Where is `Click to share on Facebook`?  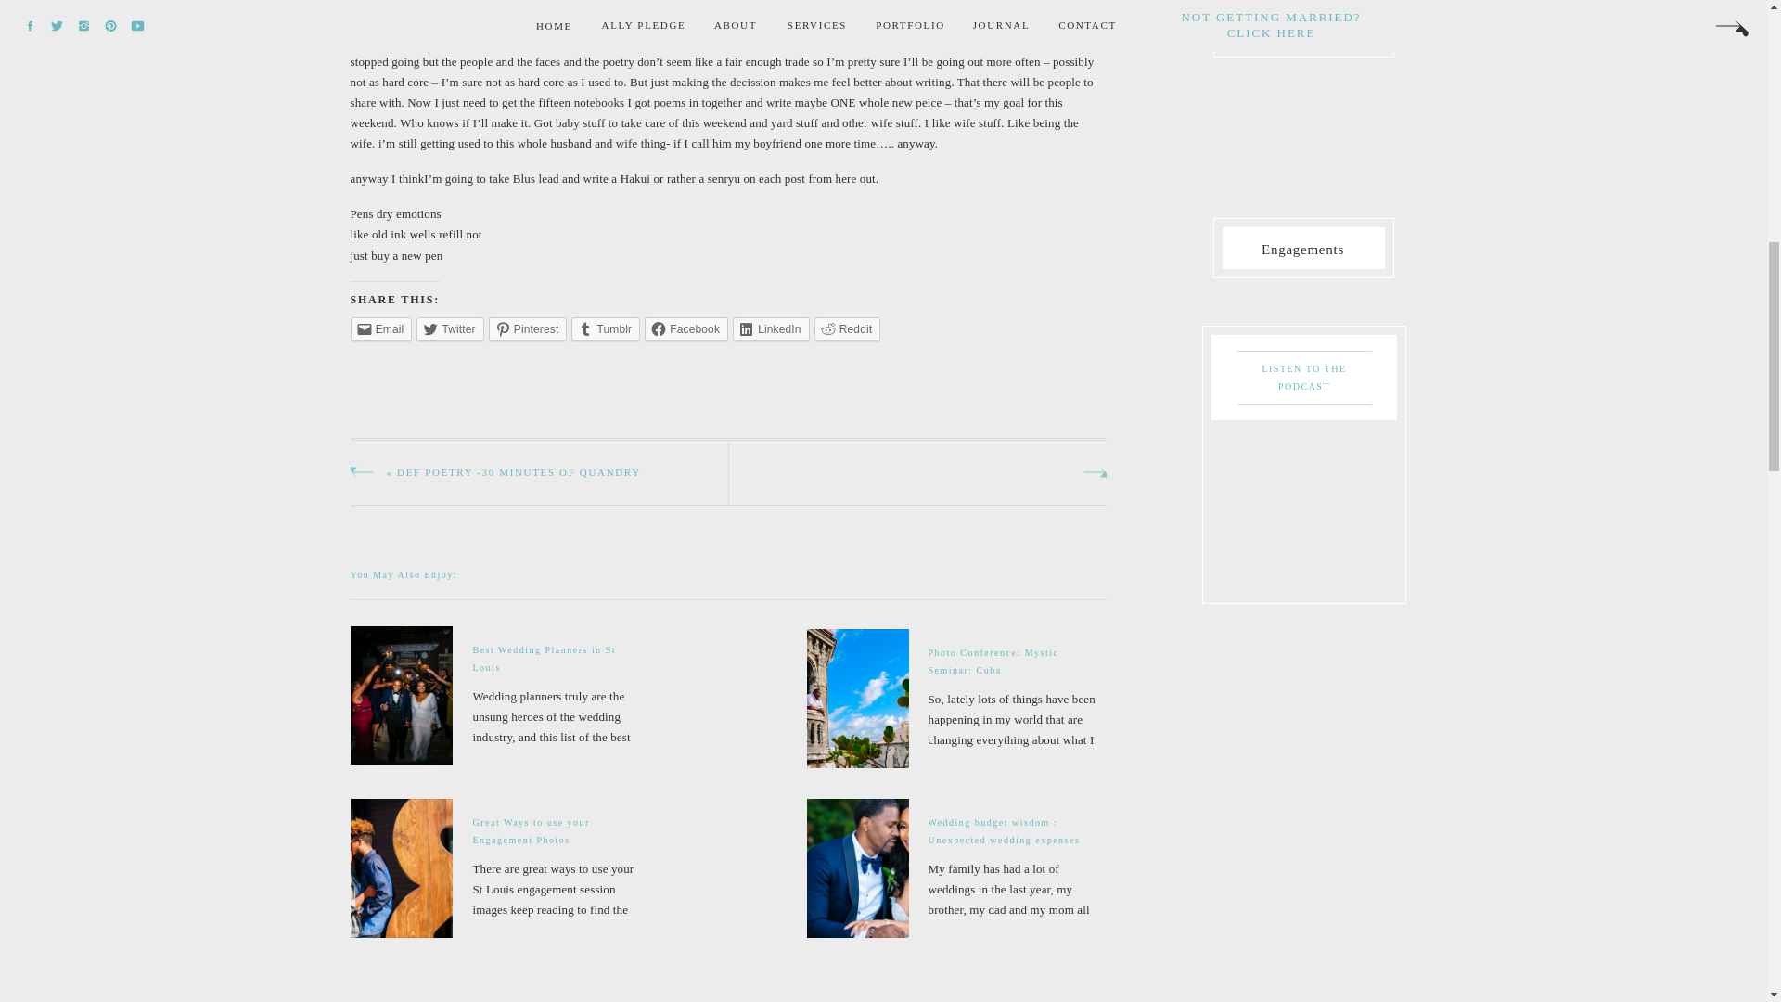
Click to share on Facebook is located at coordinates (686, 329).